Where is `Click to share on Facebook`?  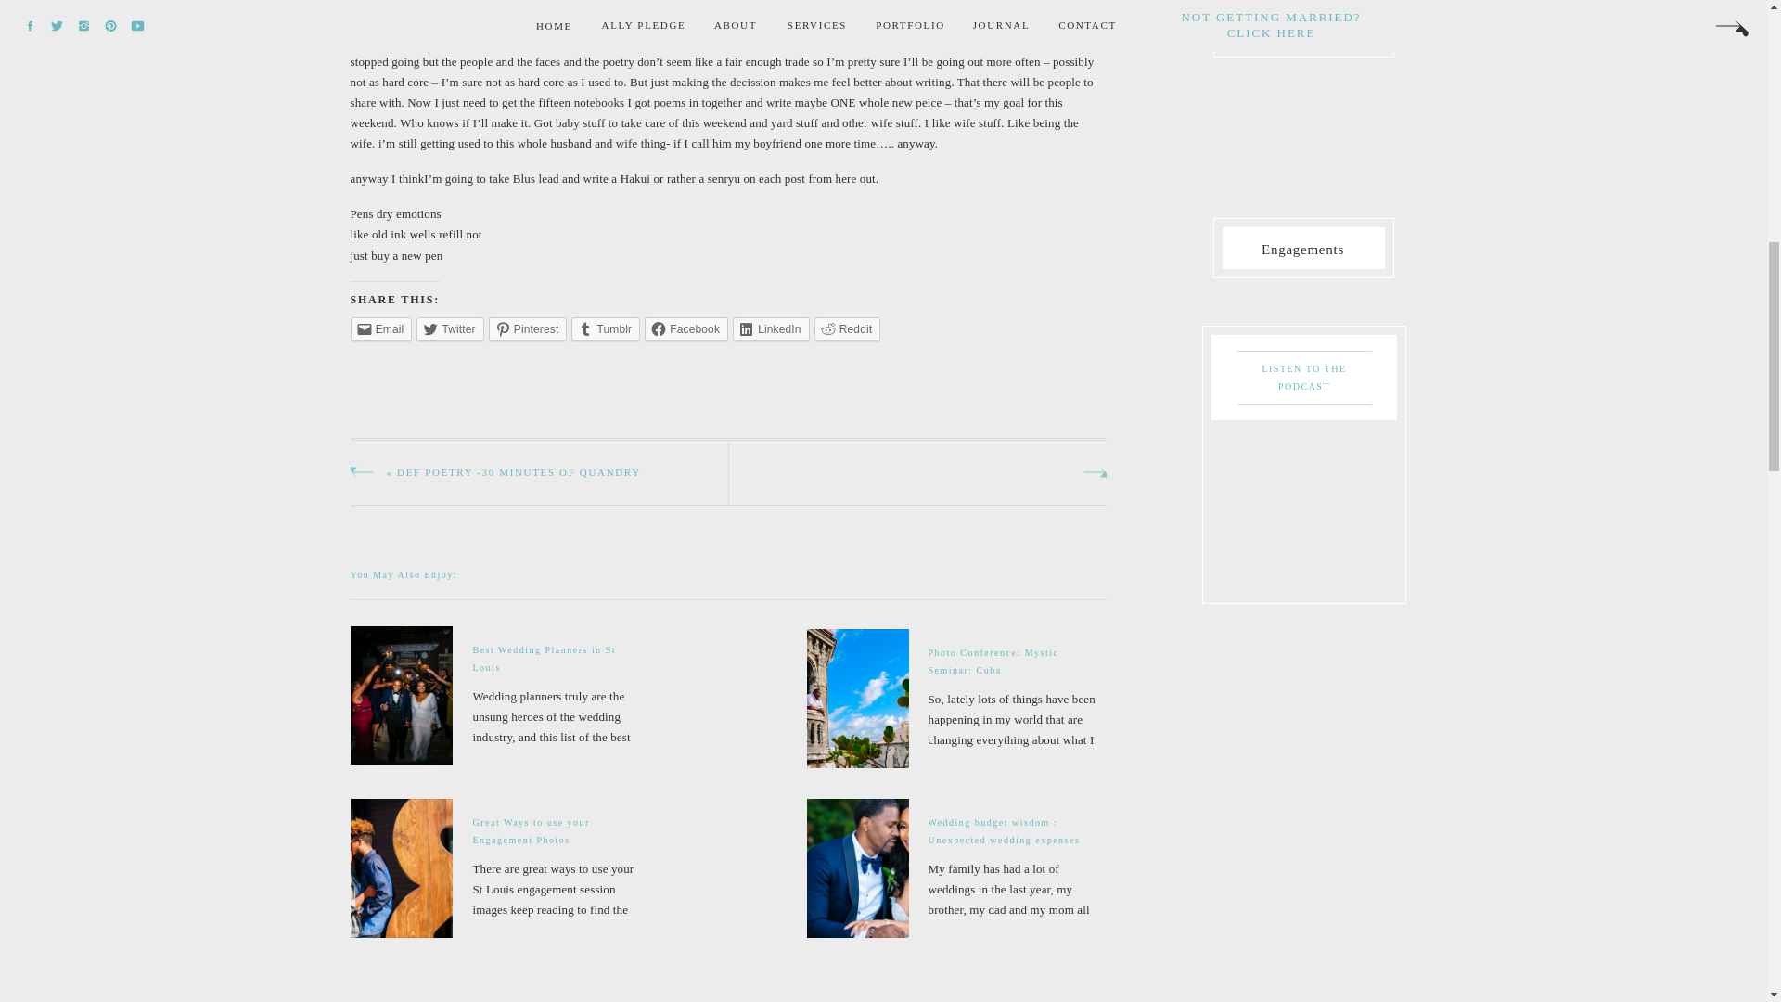
Click to share on Facebook is located at coordinates (686, 329).